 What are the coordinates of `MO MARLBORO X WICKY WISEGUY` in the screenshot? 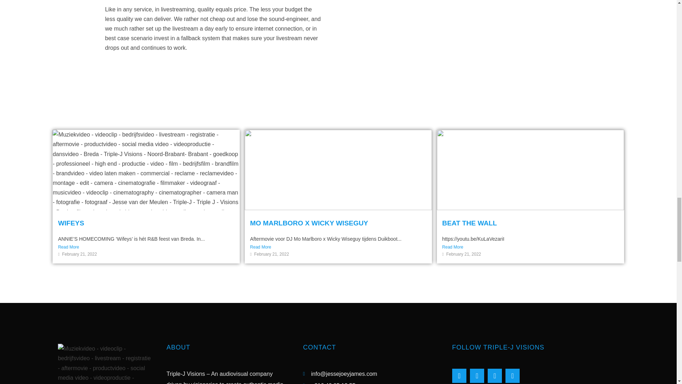 It's located at (309, 223).